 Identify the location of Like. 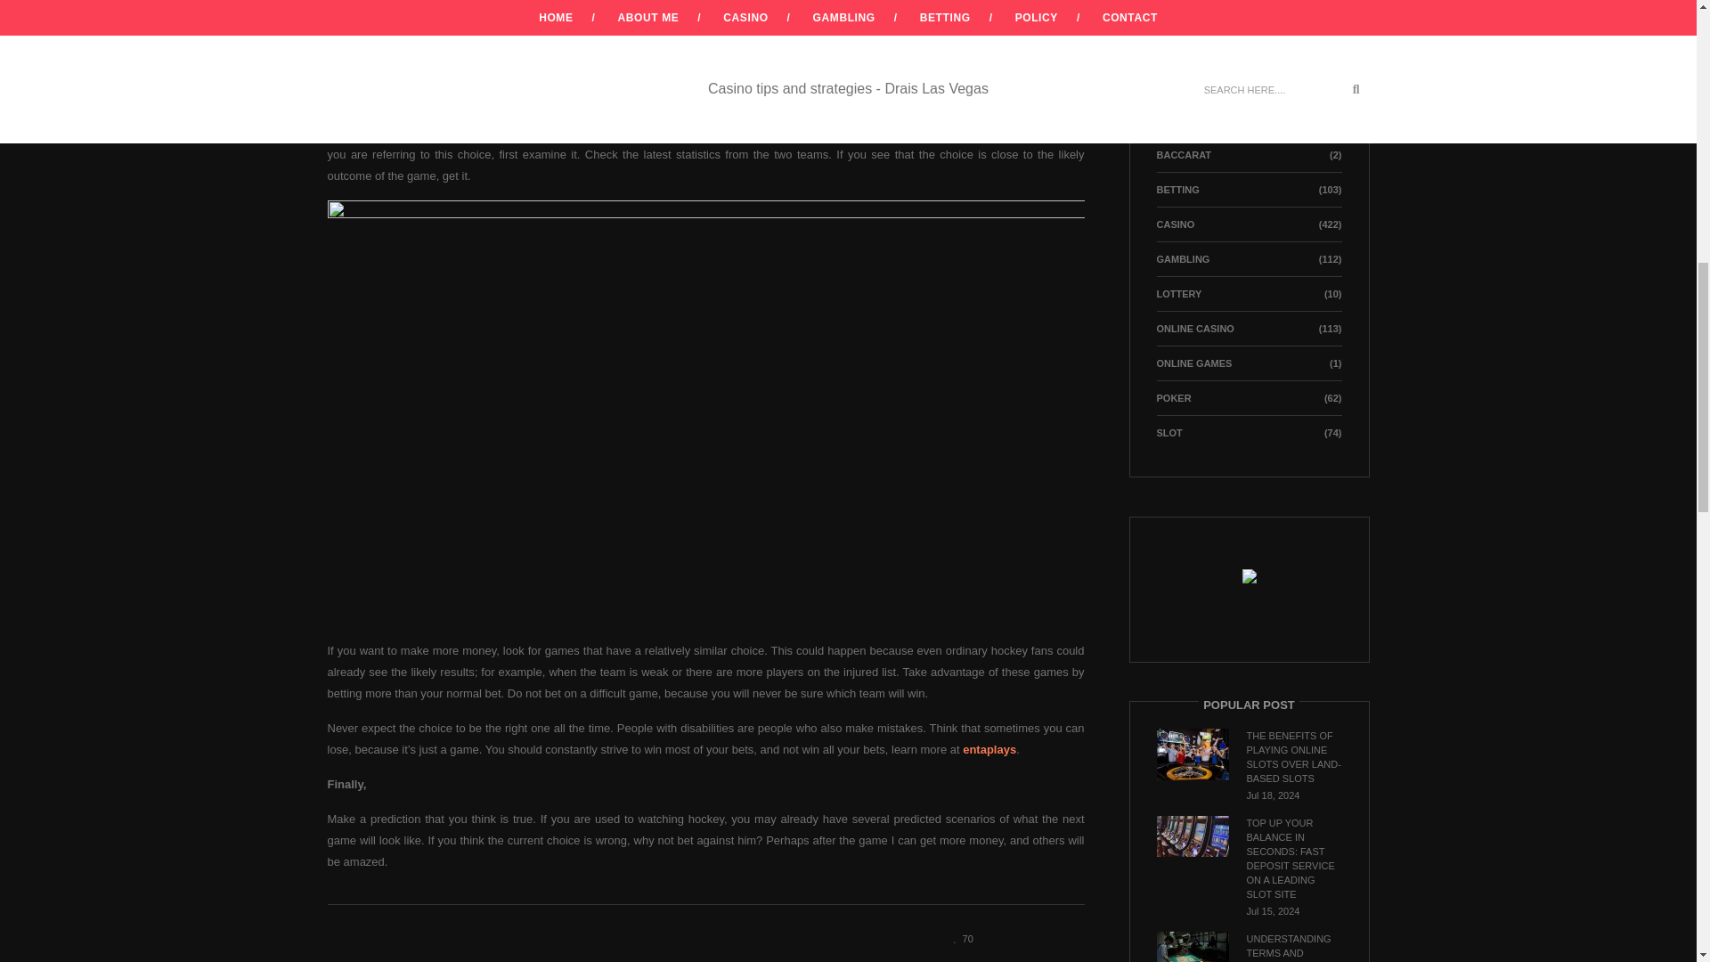
(958, 937).